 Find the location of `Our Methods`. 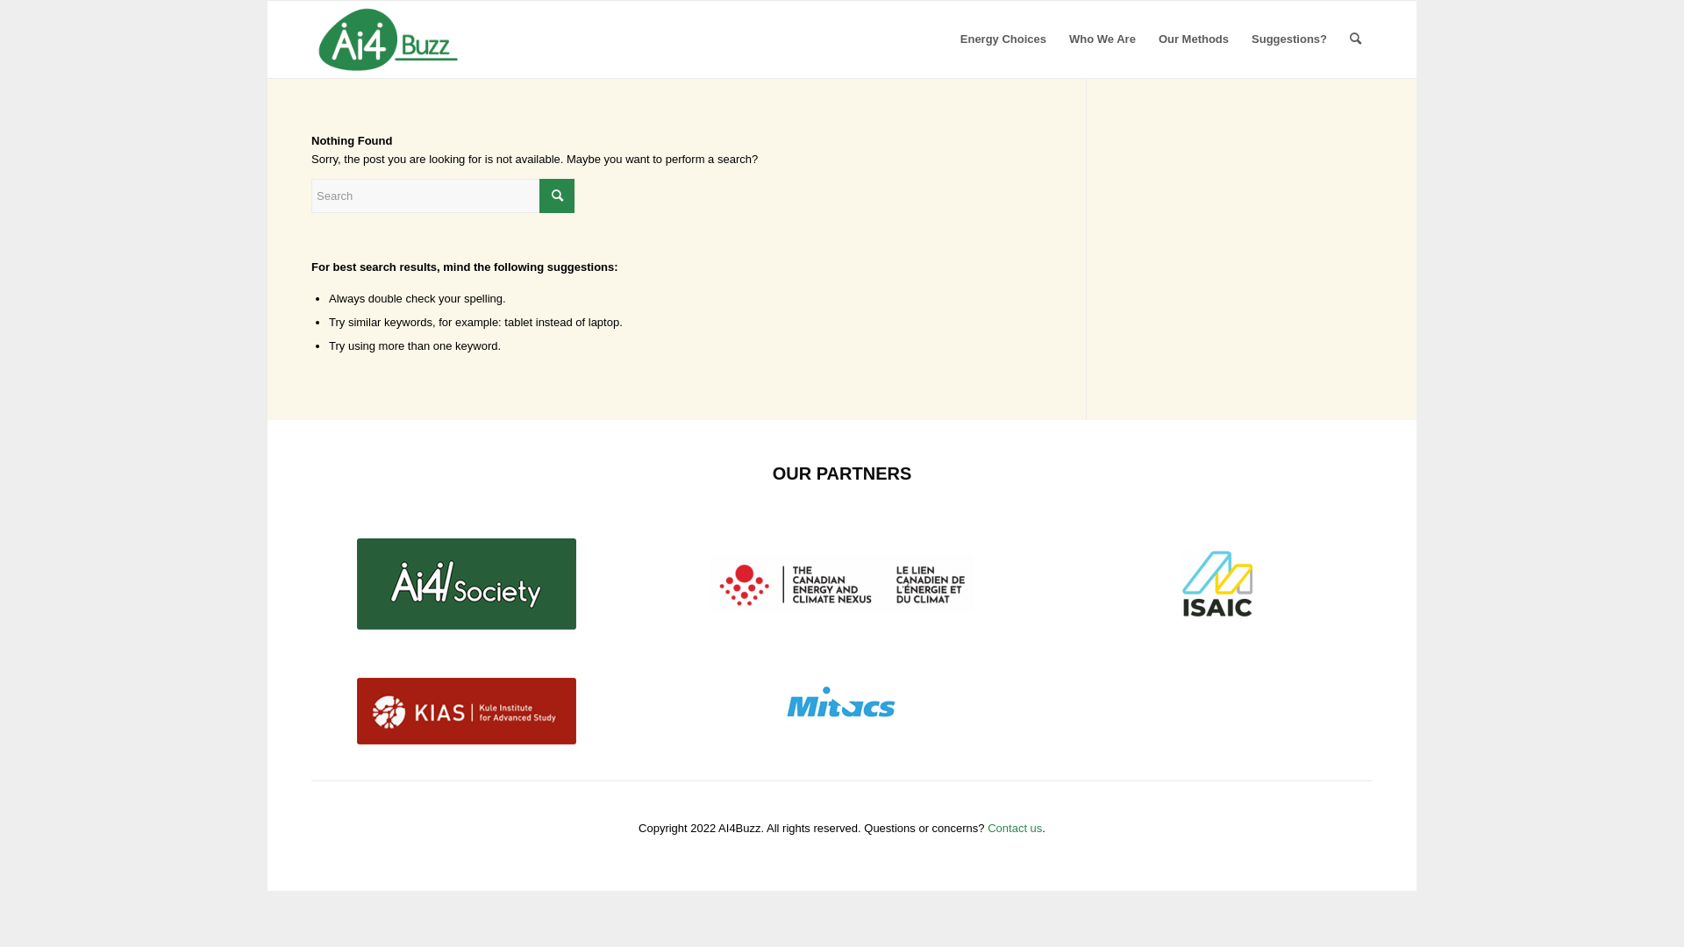

Our Methods is located at coordinates (1194, 39).